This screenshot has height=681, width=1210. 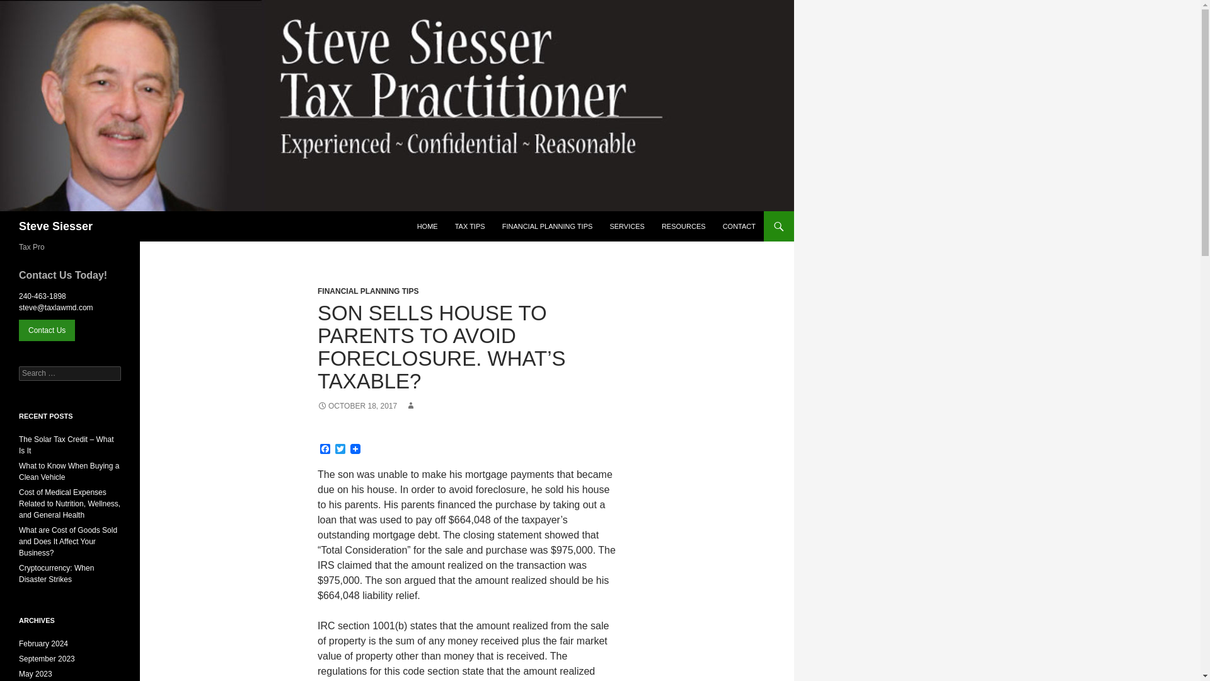 I want to click on 240-463-1898, so click(x=43, y=296).